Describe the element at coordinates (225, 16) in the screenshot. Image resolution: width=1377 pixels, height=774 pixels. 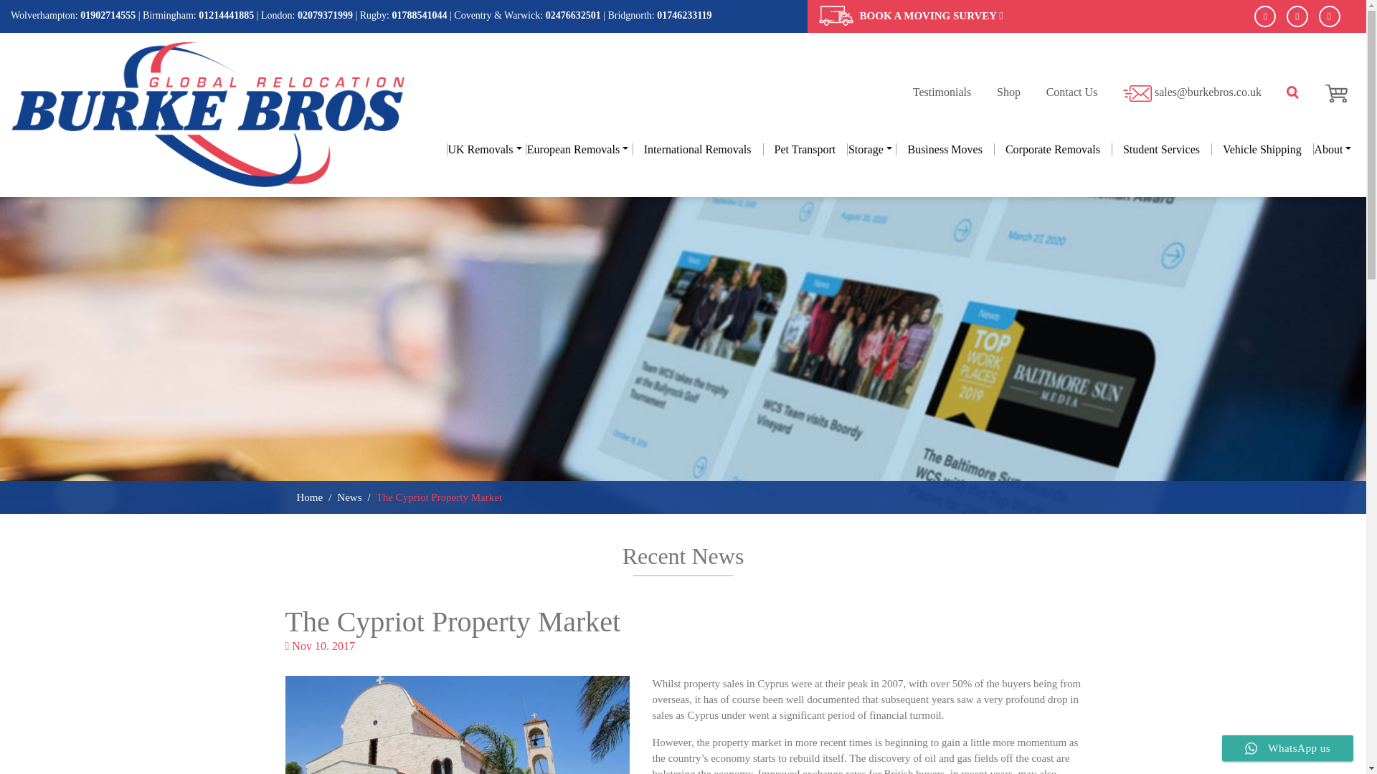
I see `01214441885` at that location.